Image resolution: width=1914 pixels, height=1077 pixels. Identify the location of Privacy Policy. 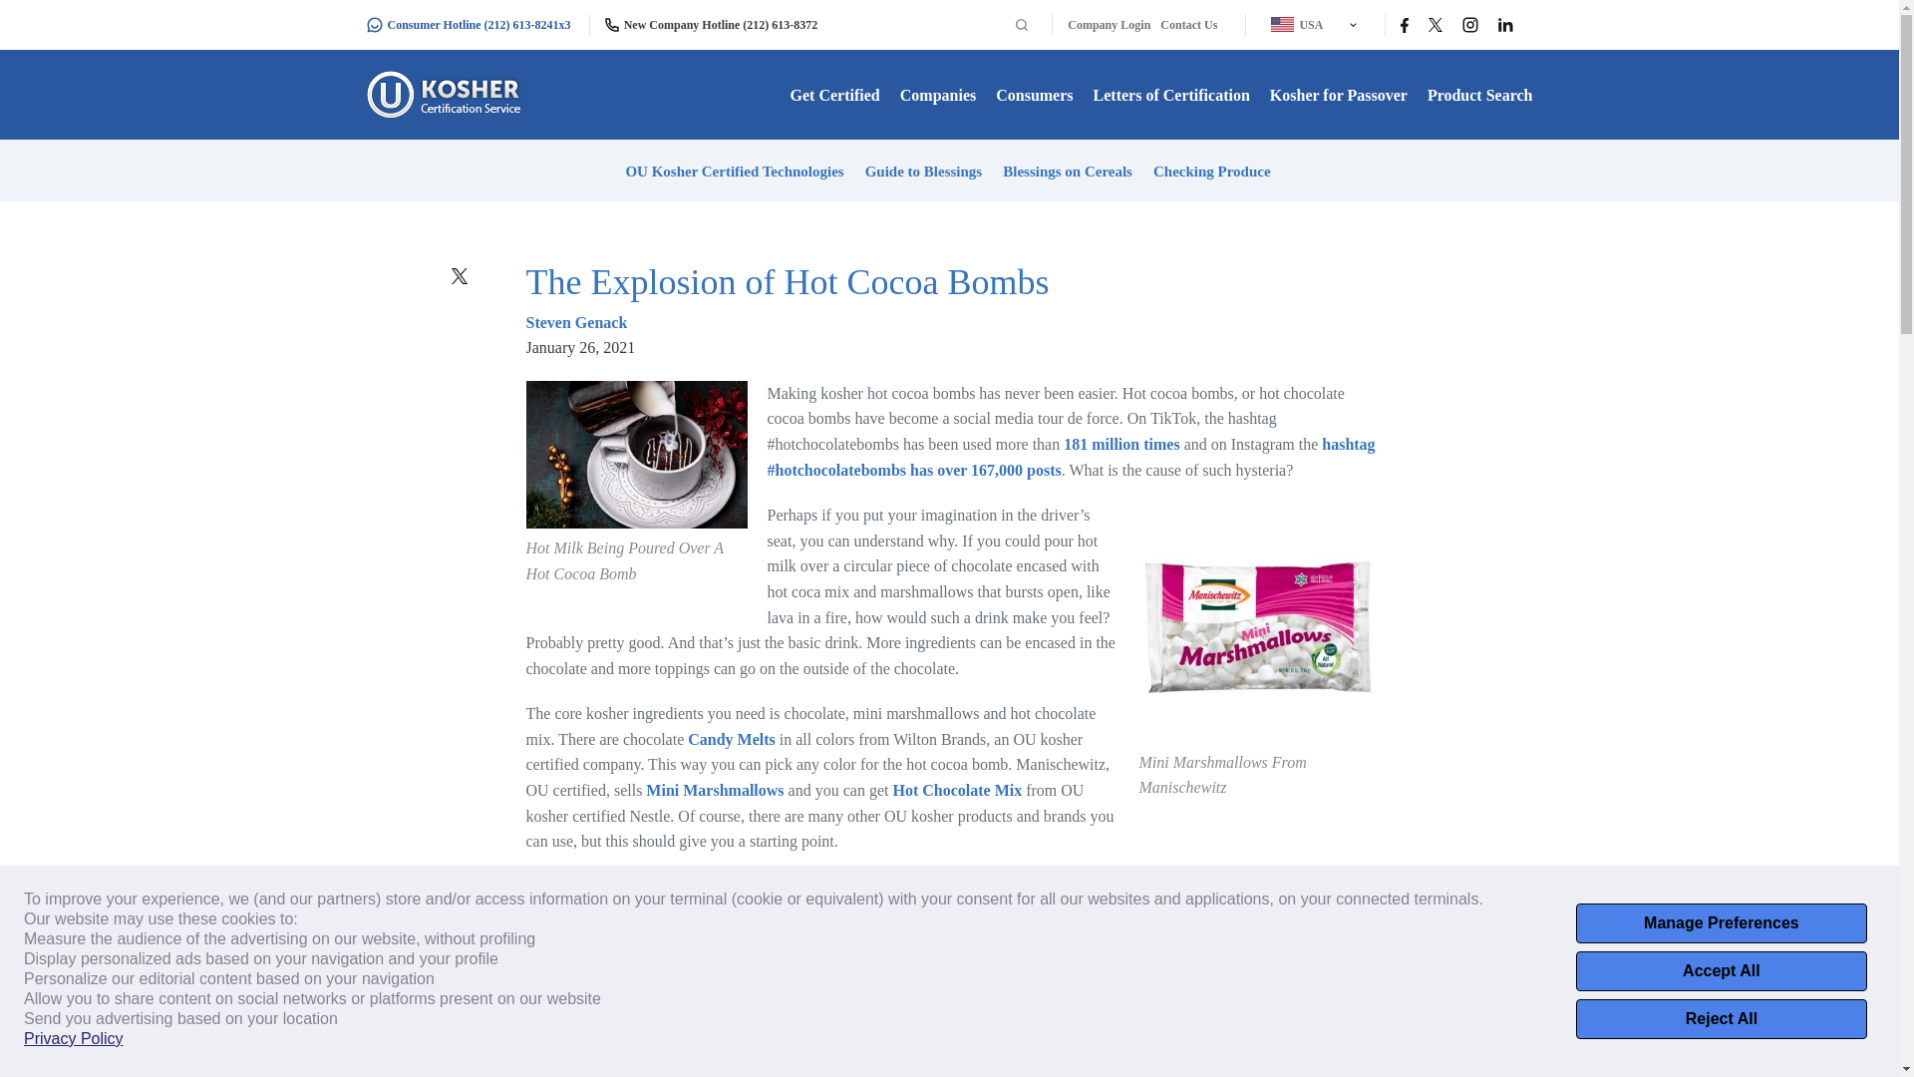
(74, 1039).